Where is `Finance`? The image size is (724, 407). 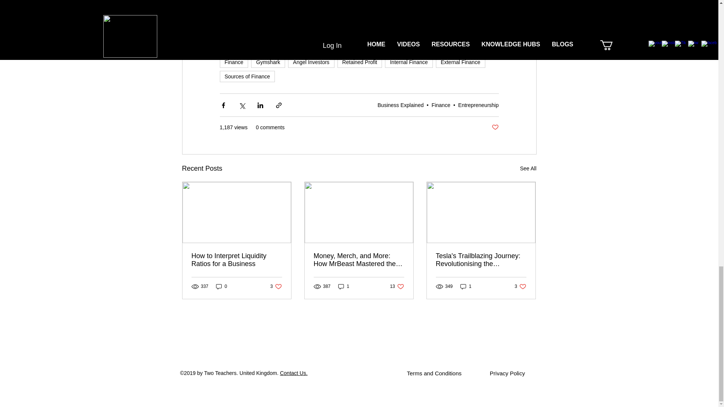 Finance is located at coordinates (234, 62).